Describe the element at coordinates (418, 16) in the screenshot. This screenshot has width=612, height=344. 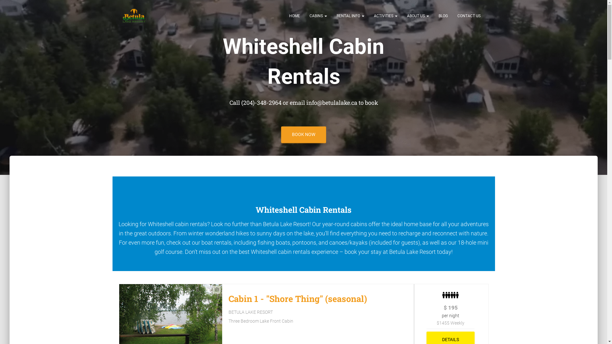
I see `ABOUT US` at that location.